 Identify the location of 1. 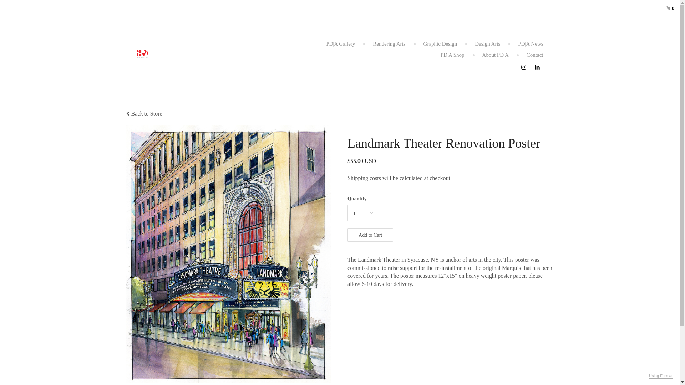
(363, 212).